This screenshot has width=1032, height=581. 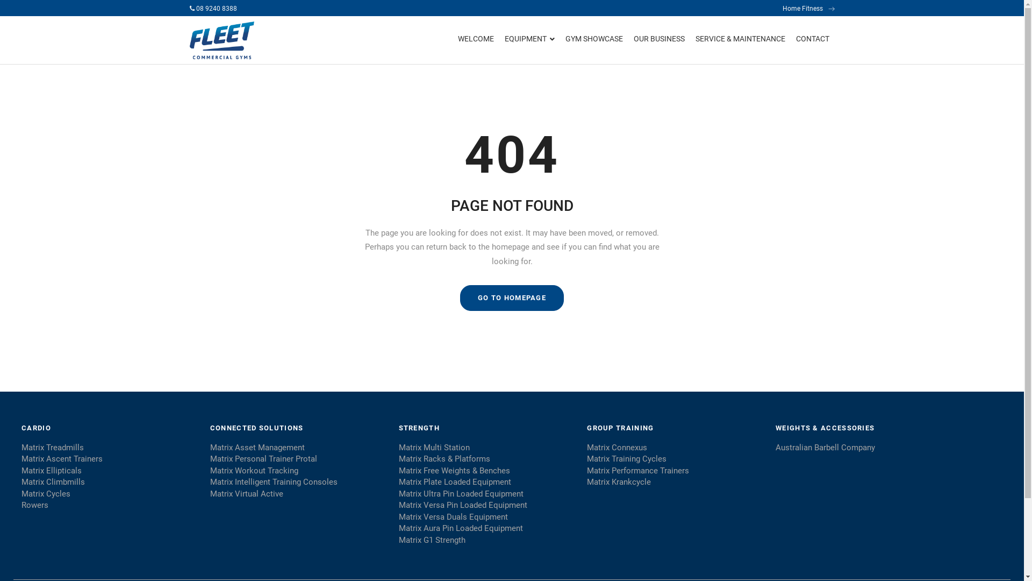 What do you see at coordinates (675, 459) in the screenshot?
I see `Matrix Training Cycles` at bounding box center [675, 459].